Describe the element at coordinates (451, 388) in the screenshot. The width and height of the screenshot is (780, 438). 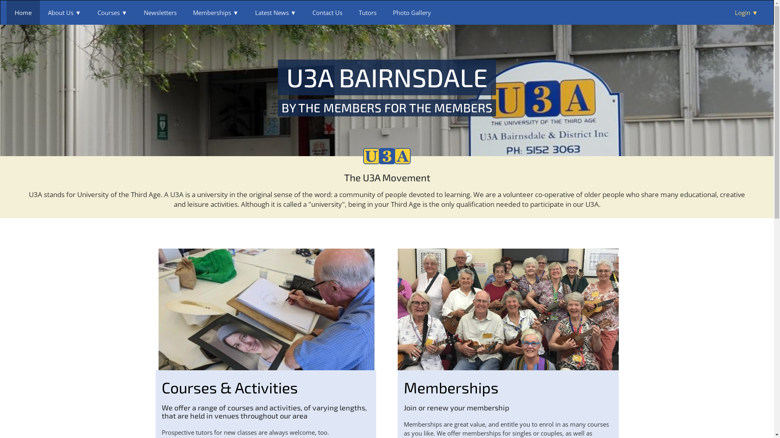
I see `Memberships` at that location.